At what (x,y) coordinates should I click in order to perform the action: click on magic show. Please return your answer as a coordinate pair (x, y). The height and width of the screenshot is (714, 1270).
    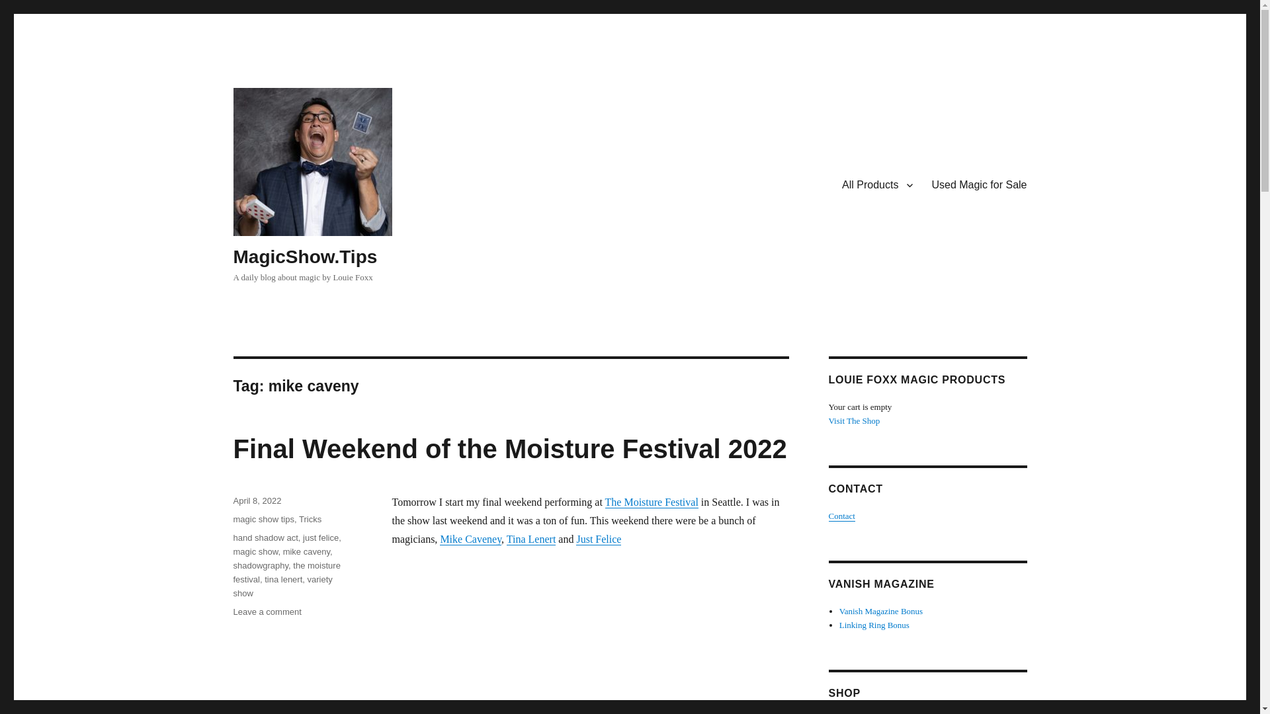
    Looking at the image, I should click on (255, 551).